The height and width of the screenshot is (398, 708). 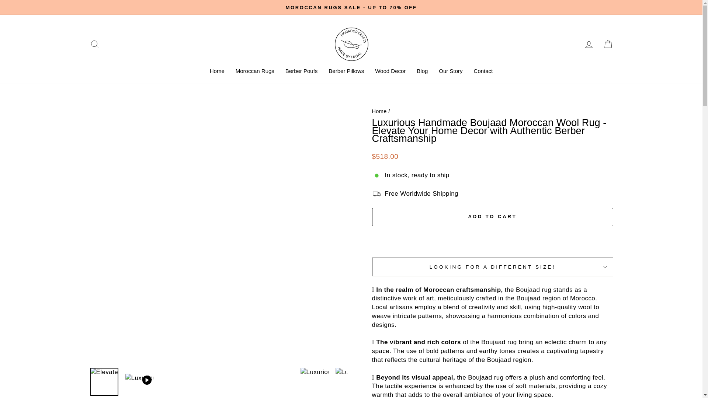 What do you see at coordinates (94, 44) in the screenshot?
I see `Search` at bounding box center [94, 44].